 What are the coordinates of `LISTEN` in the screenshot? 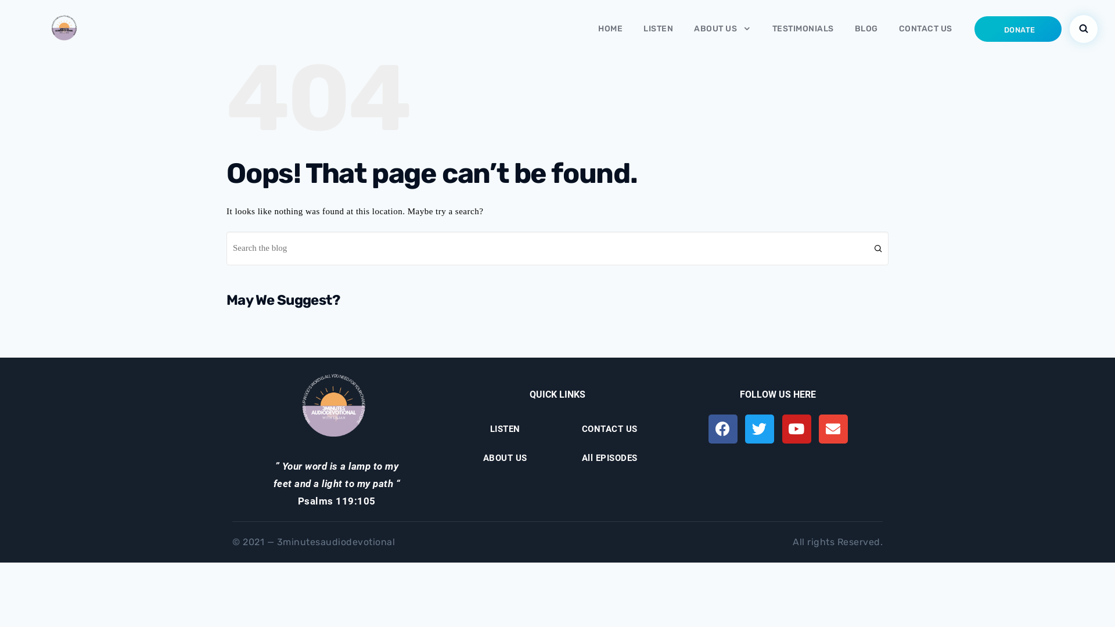 It's located at (505, 428).